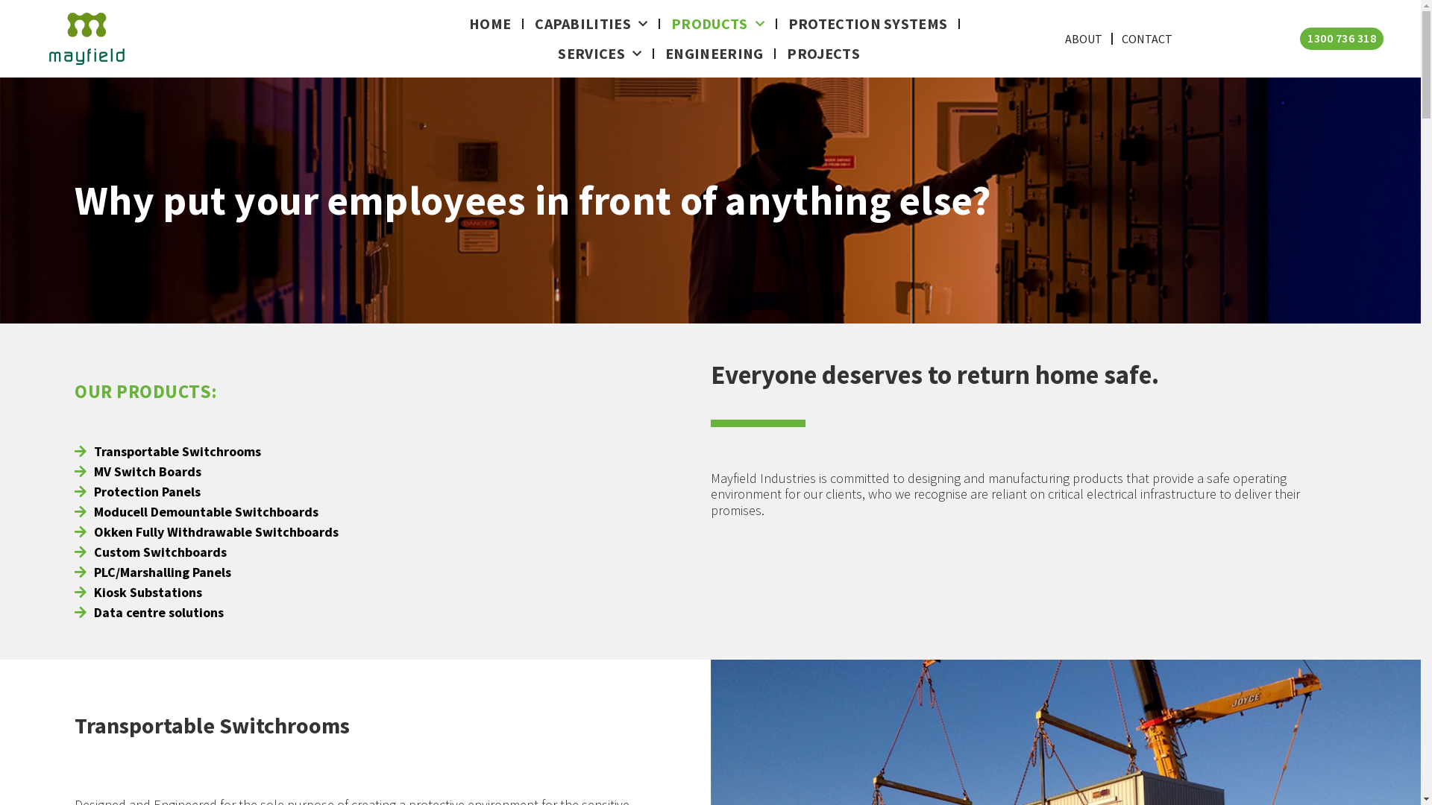 The image size is (1432, 805). What do you see at coordinates (591, 24) in the screenshot?
I see `CAPABILITIES` at bounding box center [591, 24].